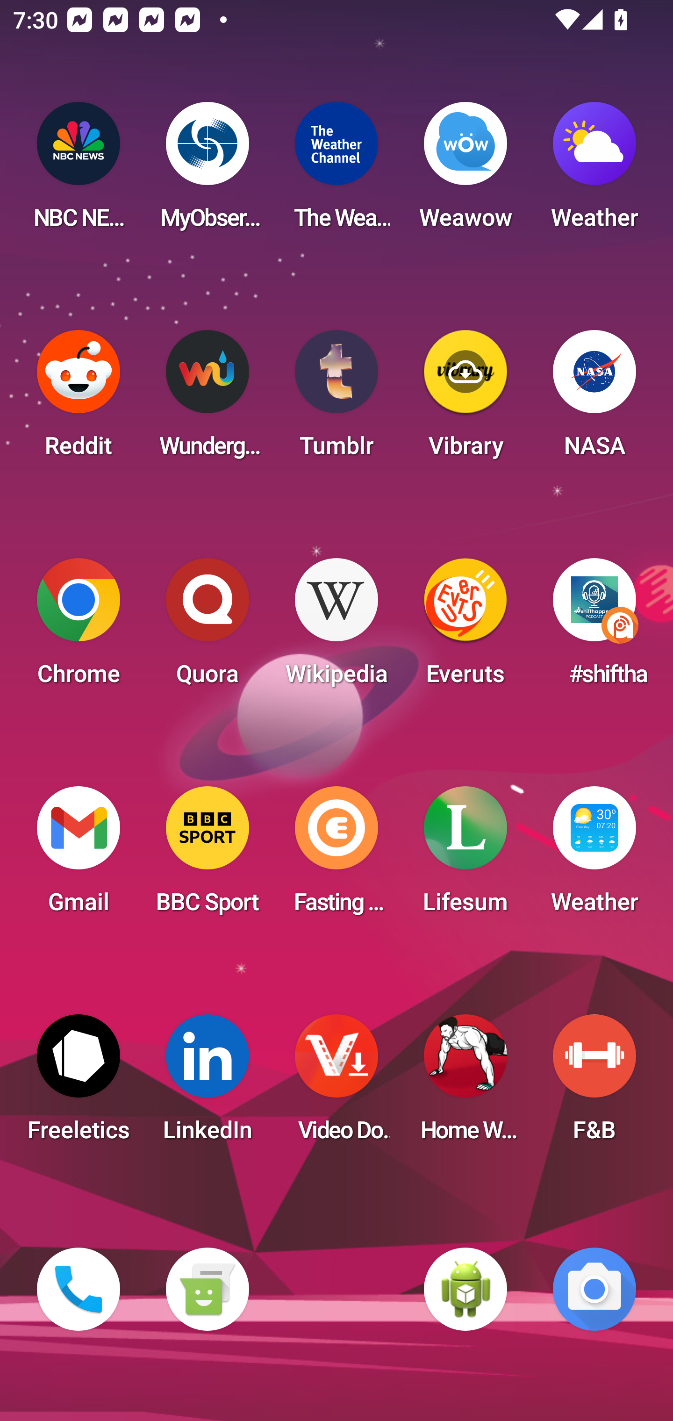 The height and width of the screenshot is (1421, 673). Describe the element at coordinates (79, 171) in the screenshot. I see `NBC NEWS` at that location.